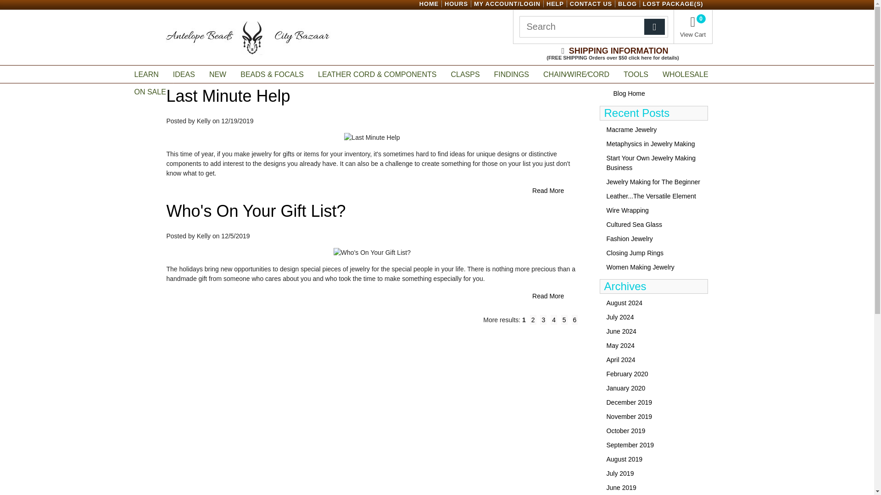 The width and height of the screenshot is (881, 495). What do you see at coordinates (628, 4) in the screenshot?
I see `BLOG` at bounding box center [628, 4].